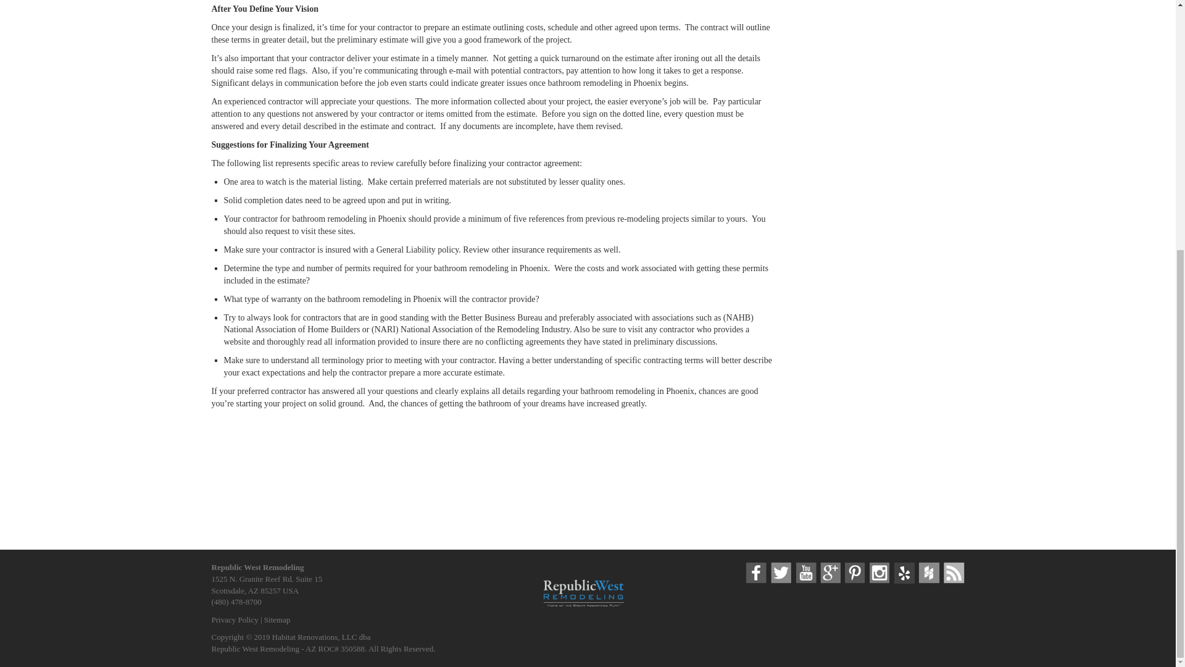 This screenshot has height=667, width=1185. I want to click on instagram, so click(879, 573).